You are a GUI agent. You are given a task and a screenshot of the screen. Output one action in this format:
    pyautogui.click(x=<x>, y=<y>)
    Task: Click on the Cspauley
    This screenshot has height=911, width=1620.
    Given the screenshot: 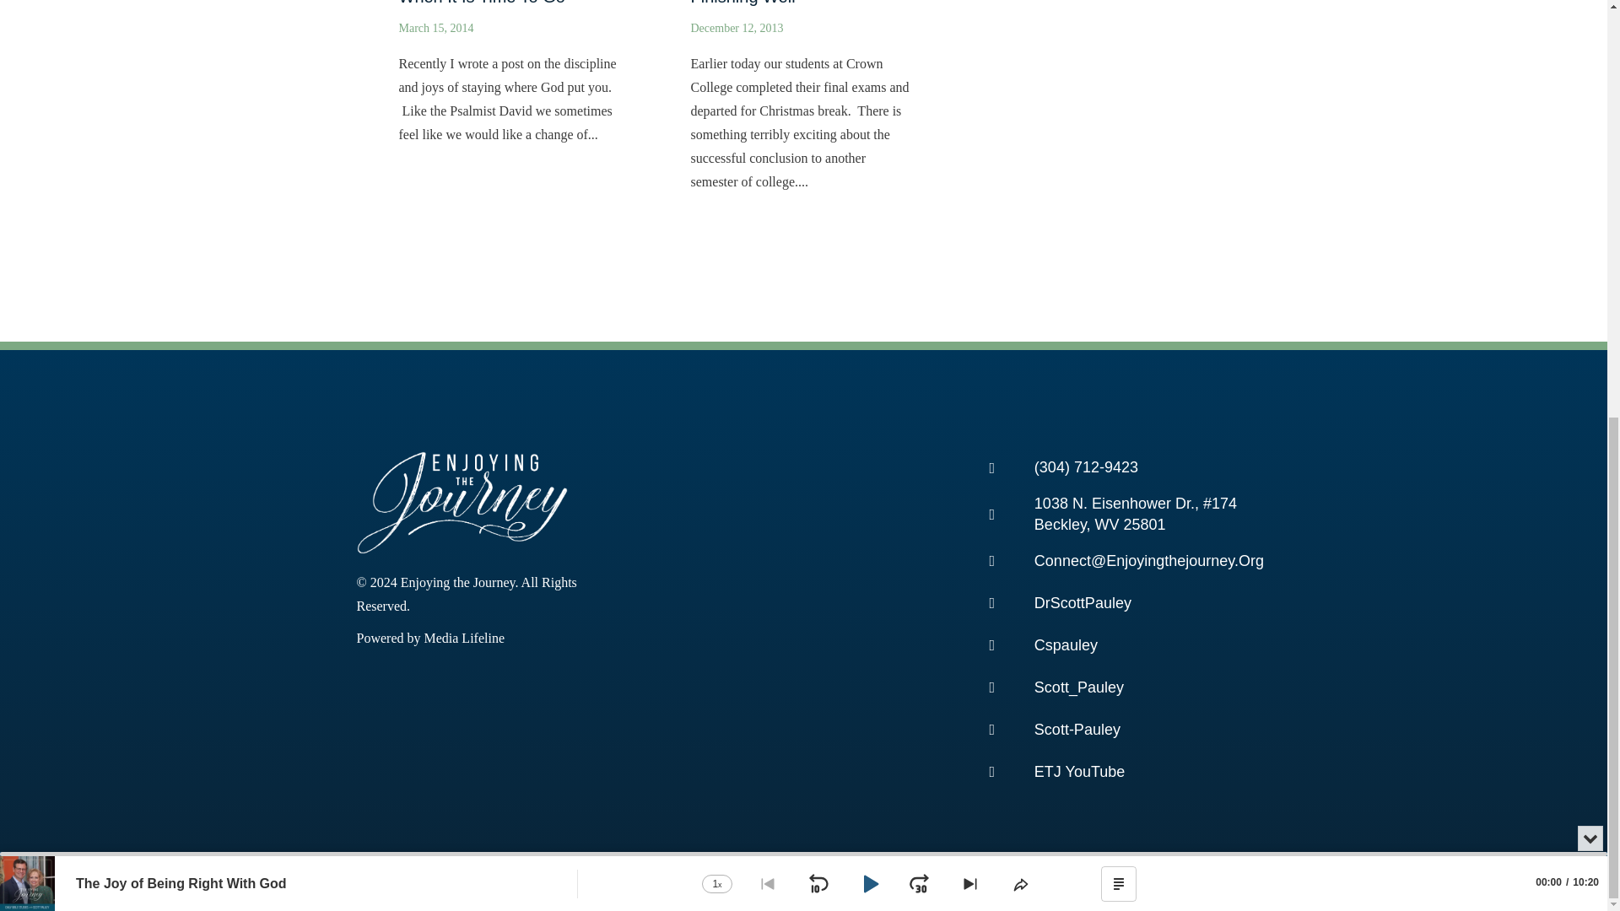 What is the action you would take?
    pyautogui.click(x=1112, y=645)
    